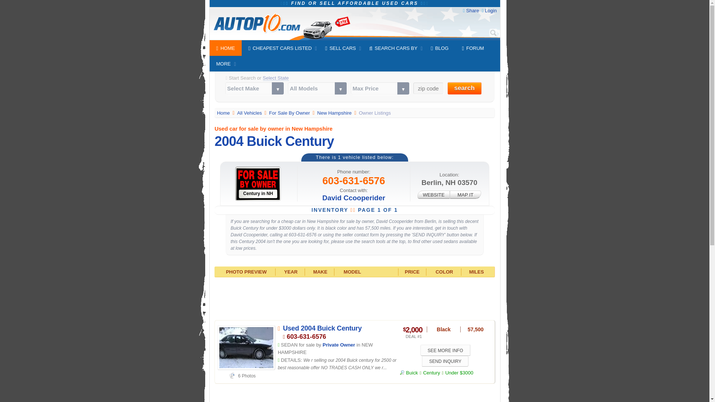 This screenshot has width=715, height=402. I want to click on Browse all Buick cars listed, so click(409, 372).